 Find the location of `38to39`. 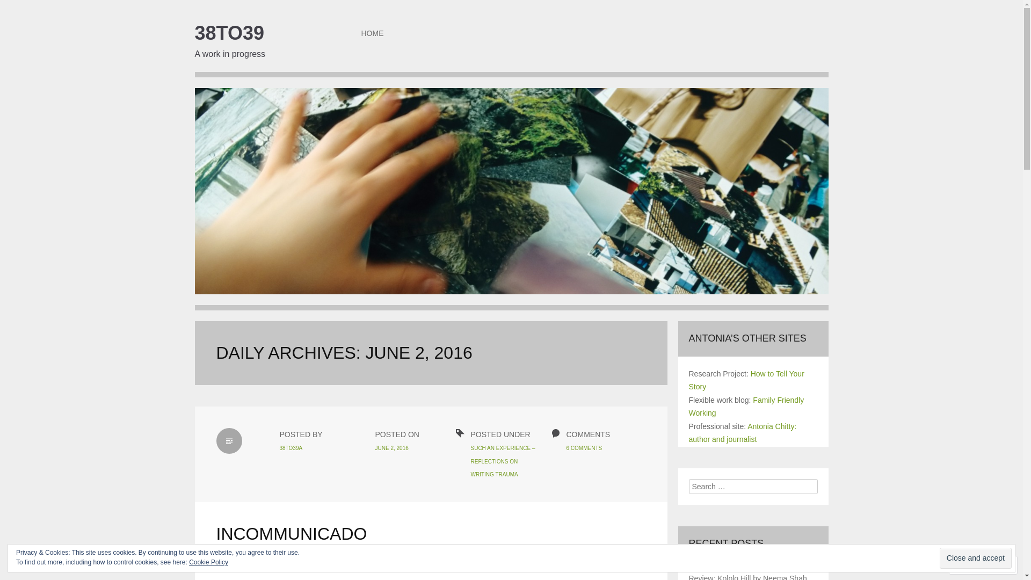

38to39 is located at coordinates (511, 199).